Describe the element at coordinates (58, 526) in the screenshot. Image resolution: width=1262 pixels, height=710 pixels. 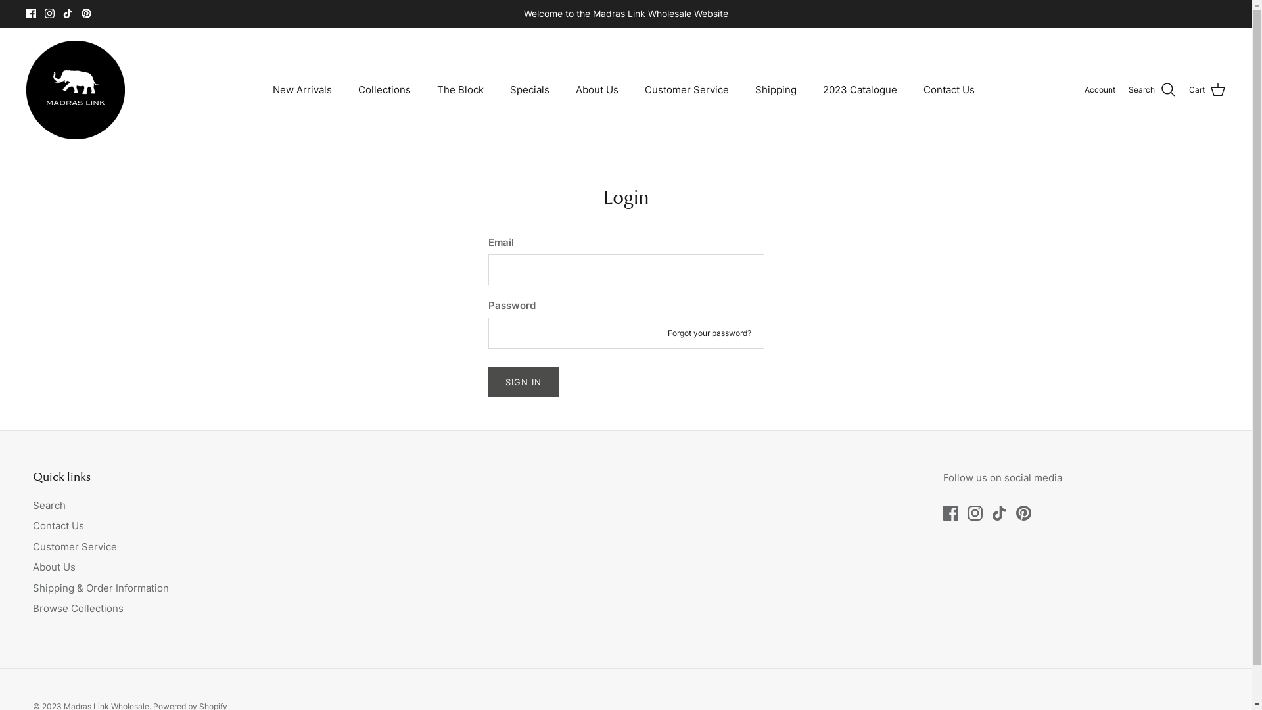
I see `Contact Us` at that location.